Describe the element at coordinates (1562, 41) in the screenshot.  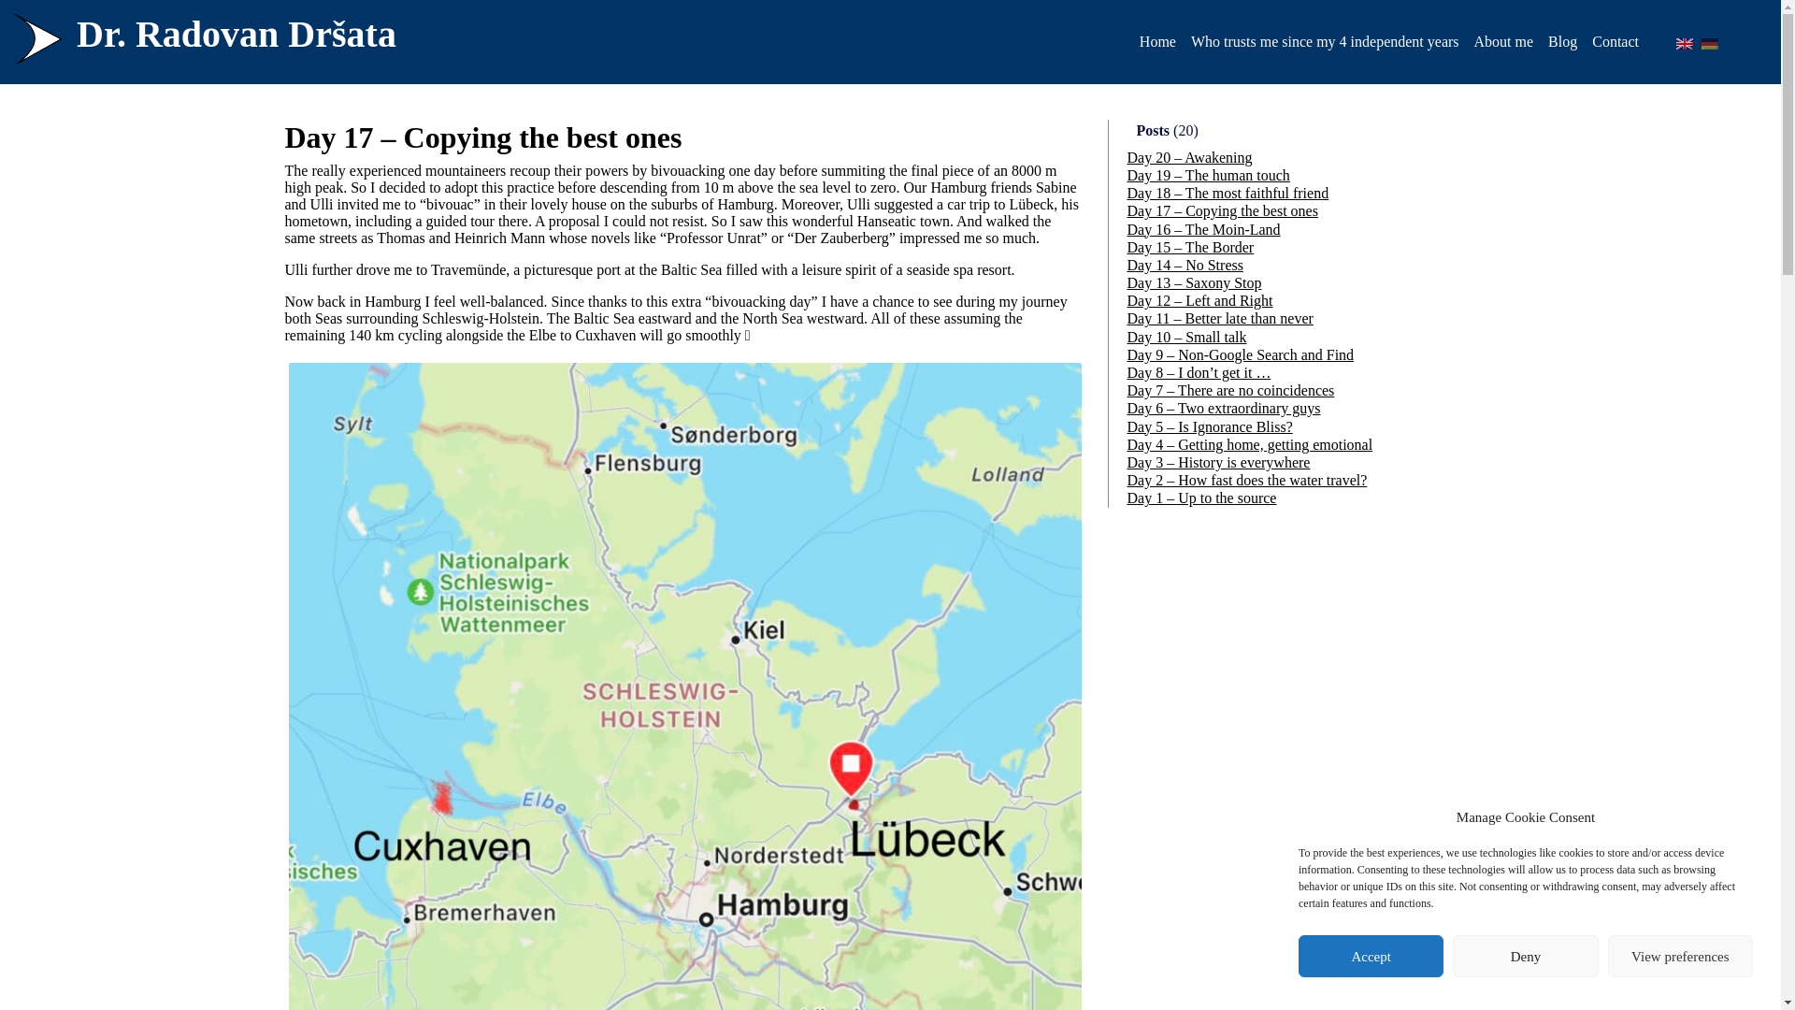
I see `Blog` at that location.